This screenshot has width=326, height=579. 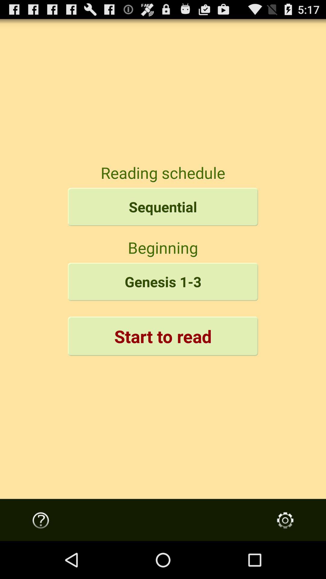 What do you see at coordinates (163, 282) in the screenshot?
I see `scroll to the genesis 1-3` at bounding box center [163, 282].